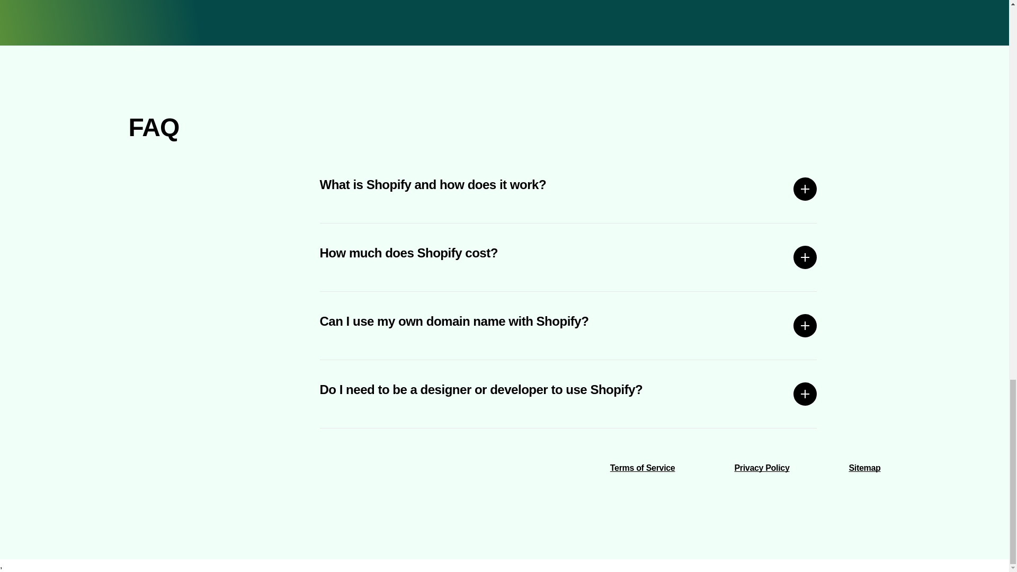 The image size is (1017, 572). Describe the element at coordinates (569, 394) in the screenshot. I see `Do I need to be a designer or developer to use Shopify?` at that location.